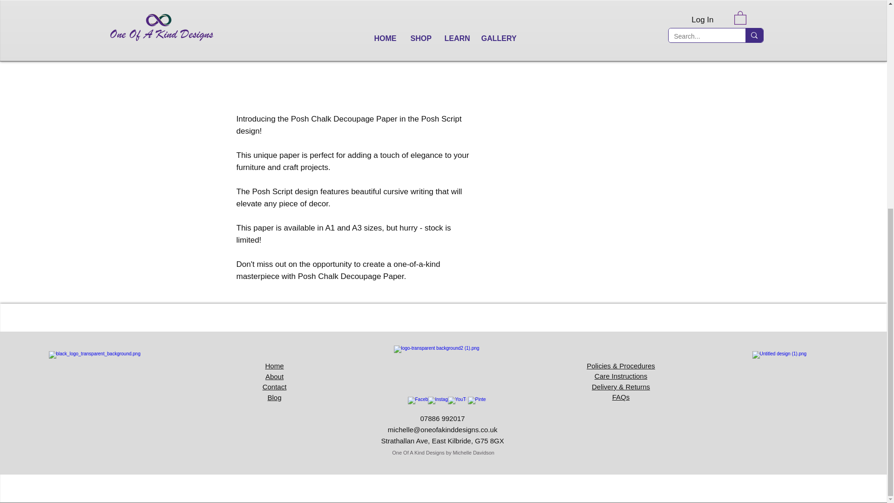 The width and height of the screenshot is (894, 503). I want to click on Care Instructions, so click(621, 376).